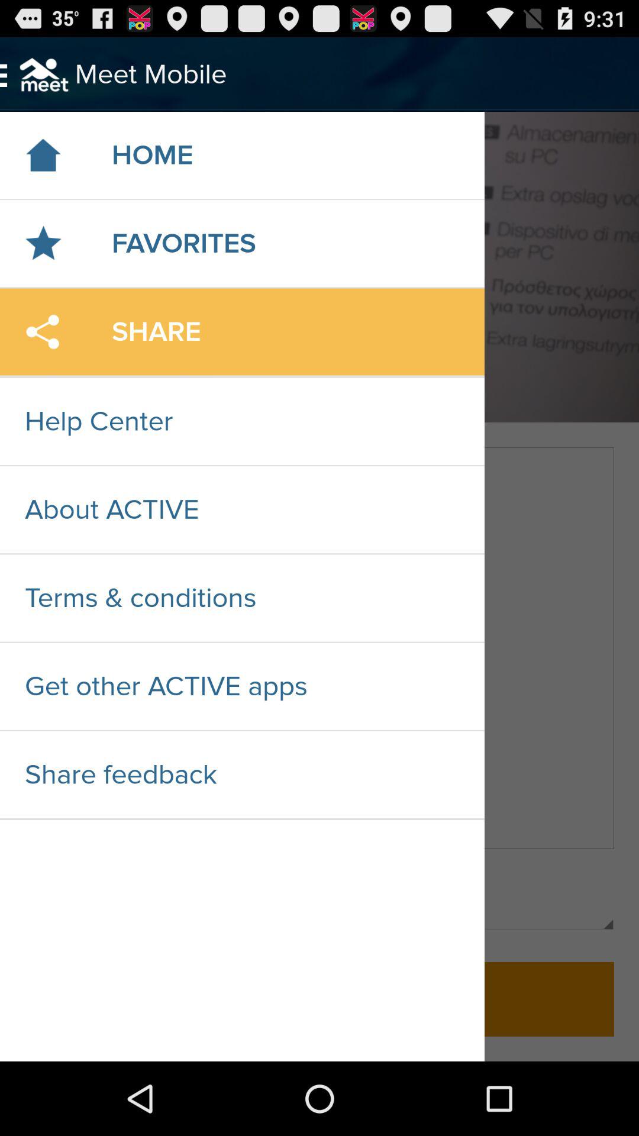 Image resolution: width=639 pixels, height=1136 pixels. Describe the element at coordinates (43, 155) in the screenshot. I see `click on the icon which is left side of home` at that location.